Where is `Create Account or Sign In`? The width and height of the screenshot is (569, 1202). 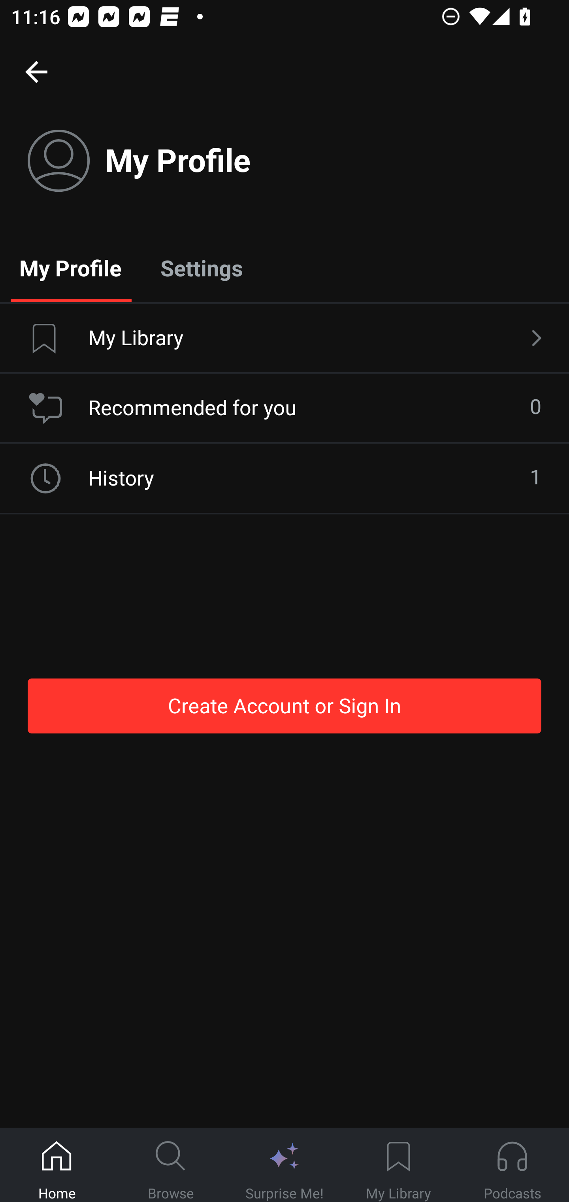
Create Account or Sign In is located at coordinates (284, 705).